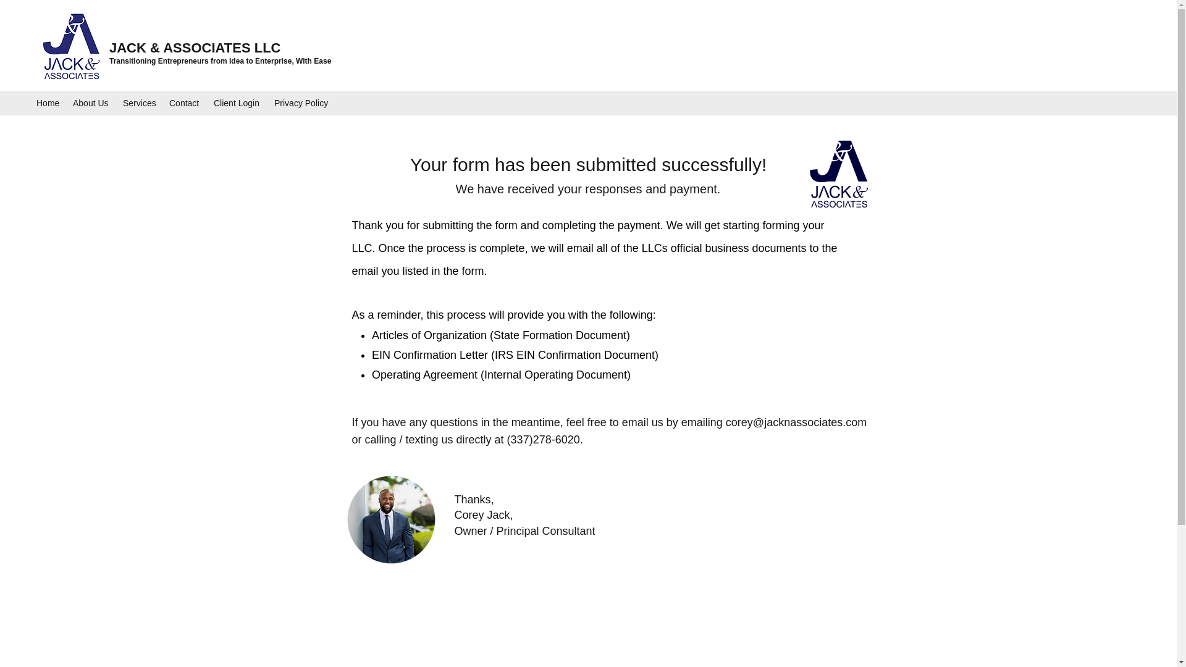 Image resolution: width=1186 pixels, height=667 pixels. I want to click on About Us, so click(91, 103).